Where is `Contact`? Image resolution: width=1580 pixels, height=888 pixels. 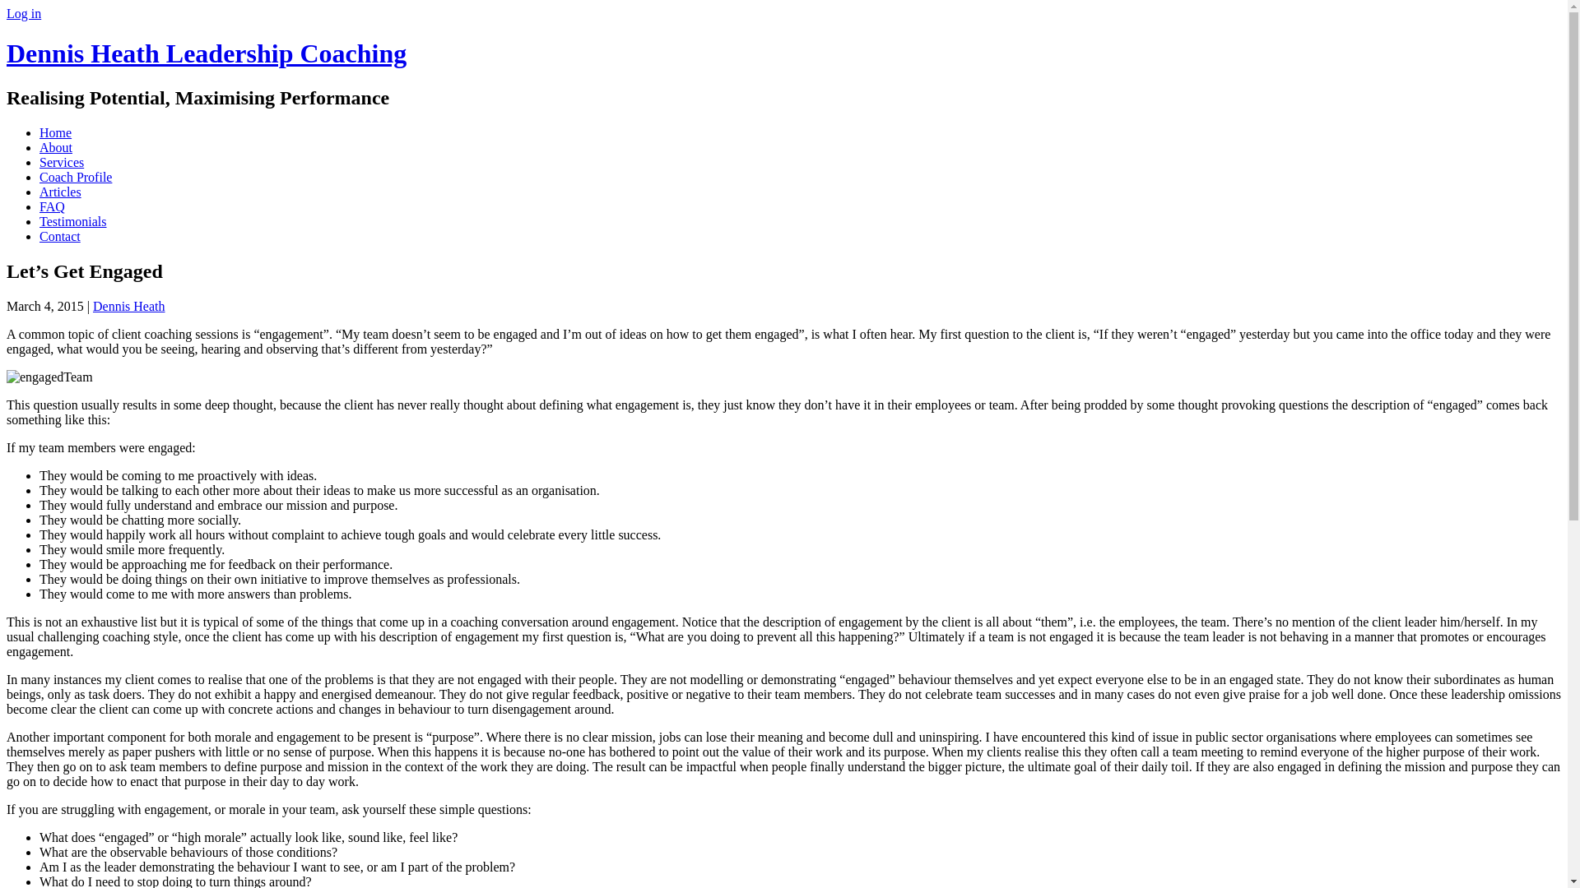 Contact is located at coordinates (59, 235).